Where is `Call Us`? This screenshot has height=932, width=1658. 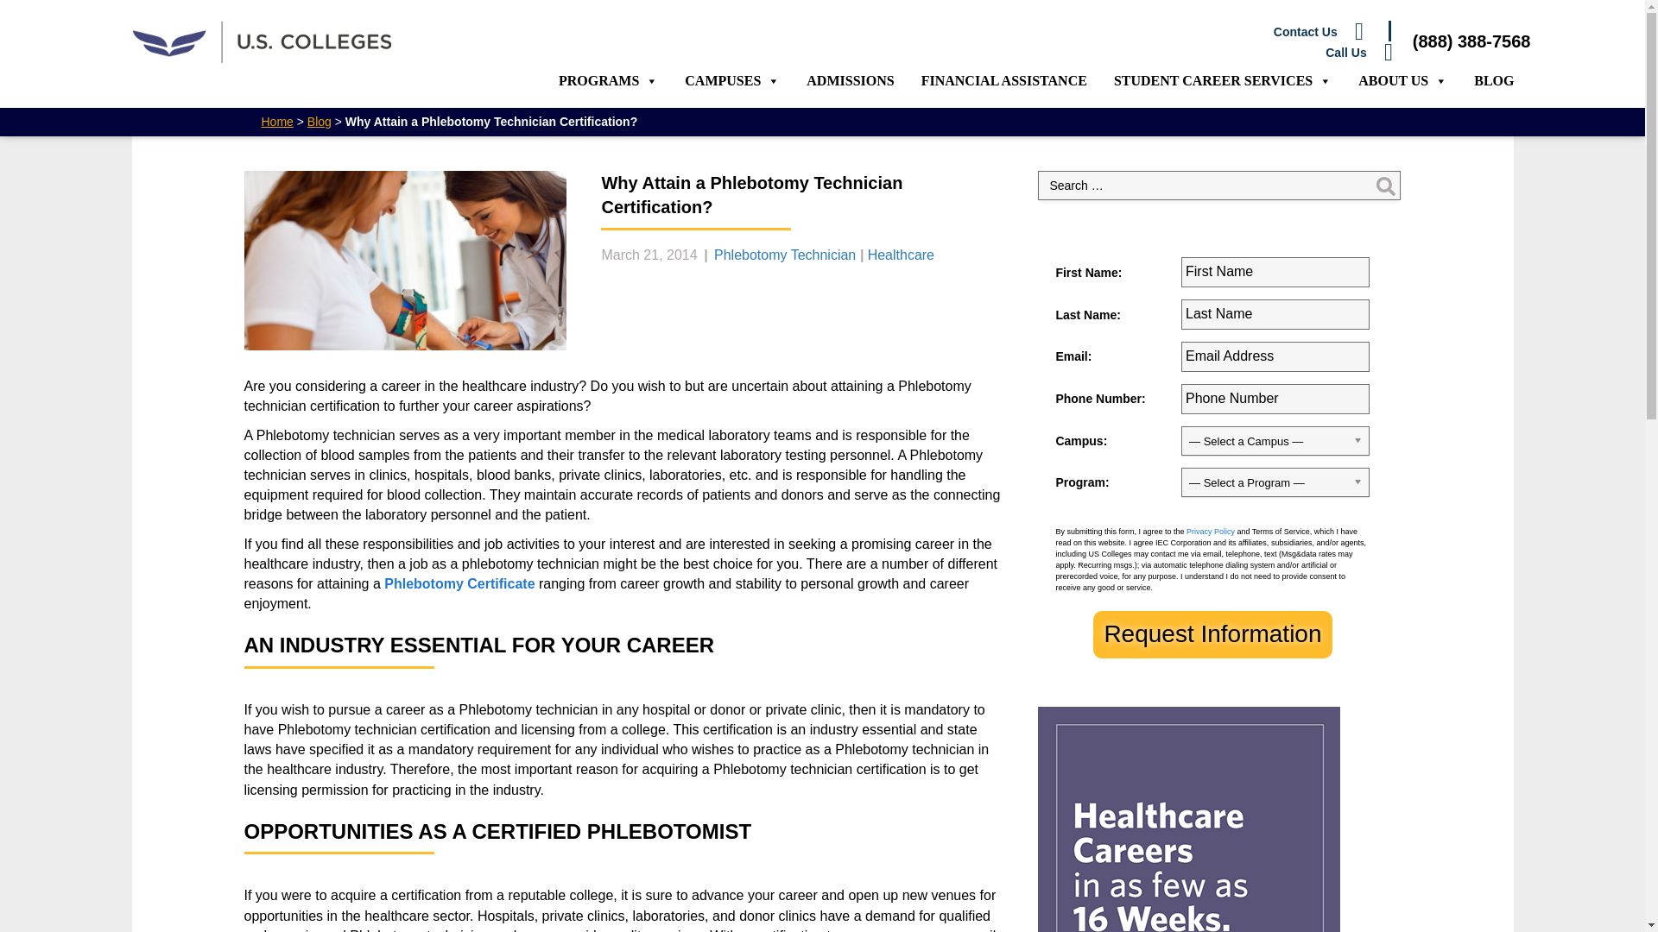
Call Us is located at coordinates (914, 52).